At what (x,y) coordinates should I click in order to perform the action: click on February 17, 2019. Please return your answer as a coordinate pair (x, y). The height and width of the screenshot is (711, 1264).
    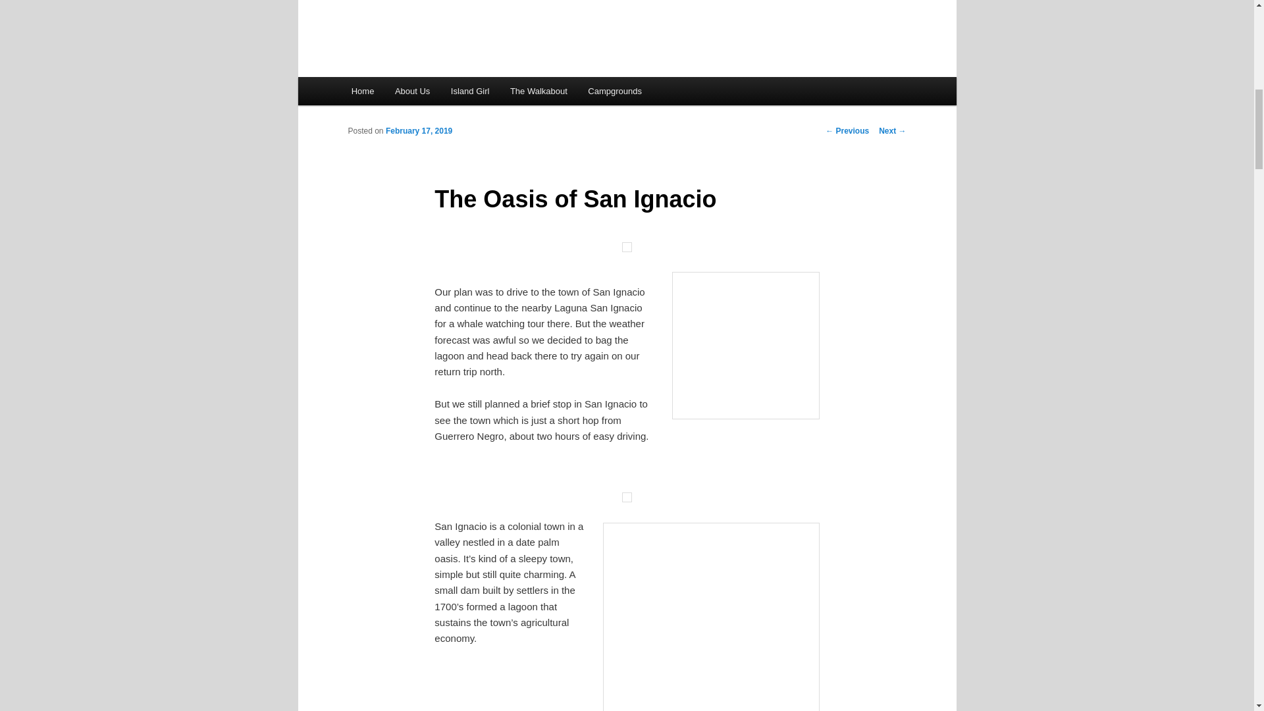
    Looking at the image, I should click on (419, 131).